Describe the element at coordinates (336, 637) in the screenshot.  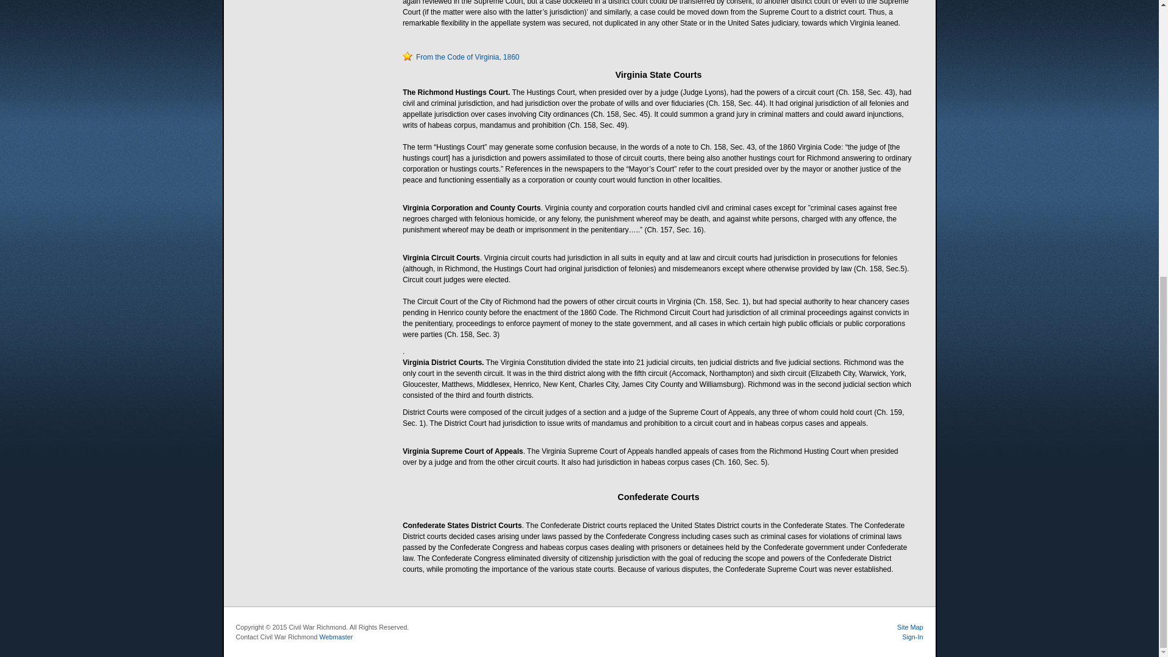
I see `Webmaster` at that location.